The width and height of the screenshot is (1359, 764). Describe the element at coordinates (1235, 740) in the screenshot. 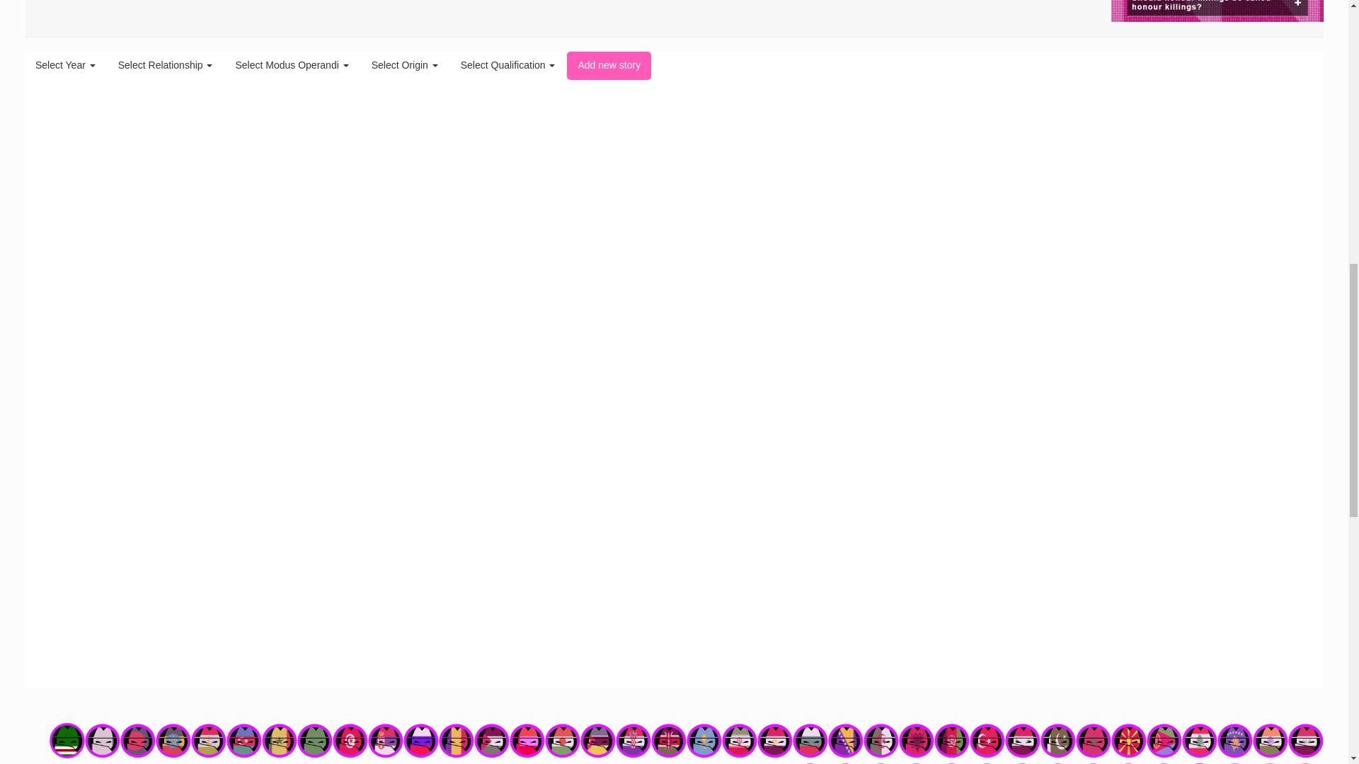

I see `Kosovar perpetrator` at that location.